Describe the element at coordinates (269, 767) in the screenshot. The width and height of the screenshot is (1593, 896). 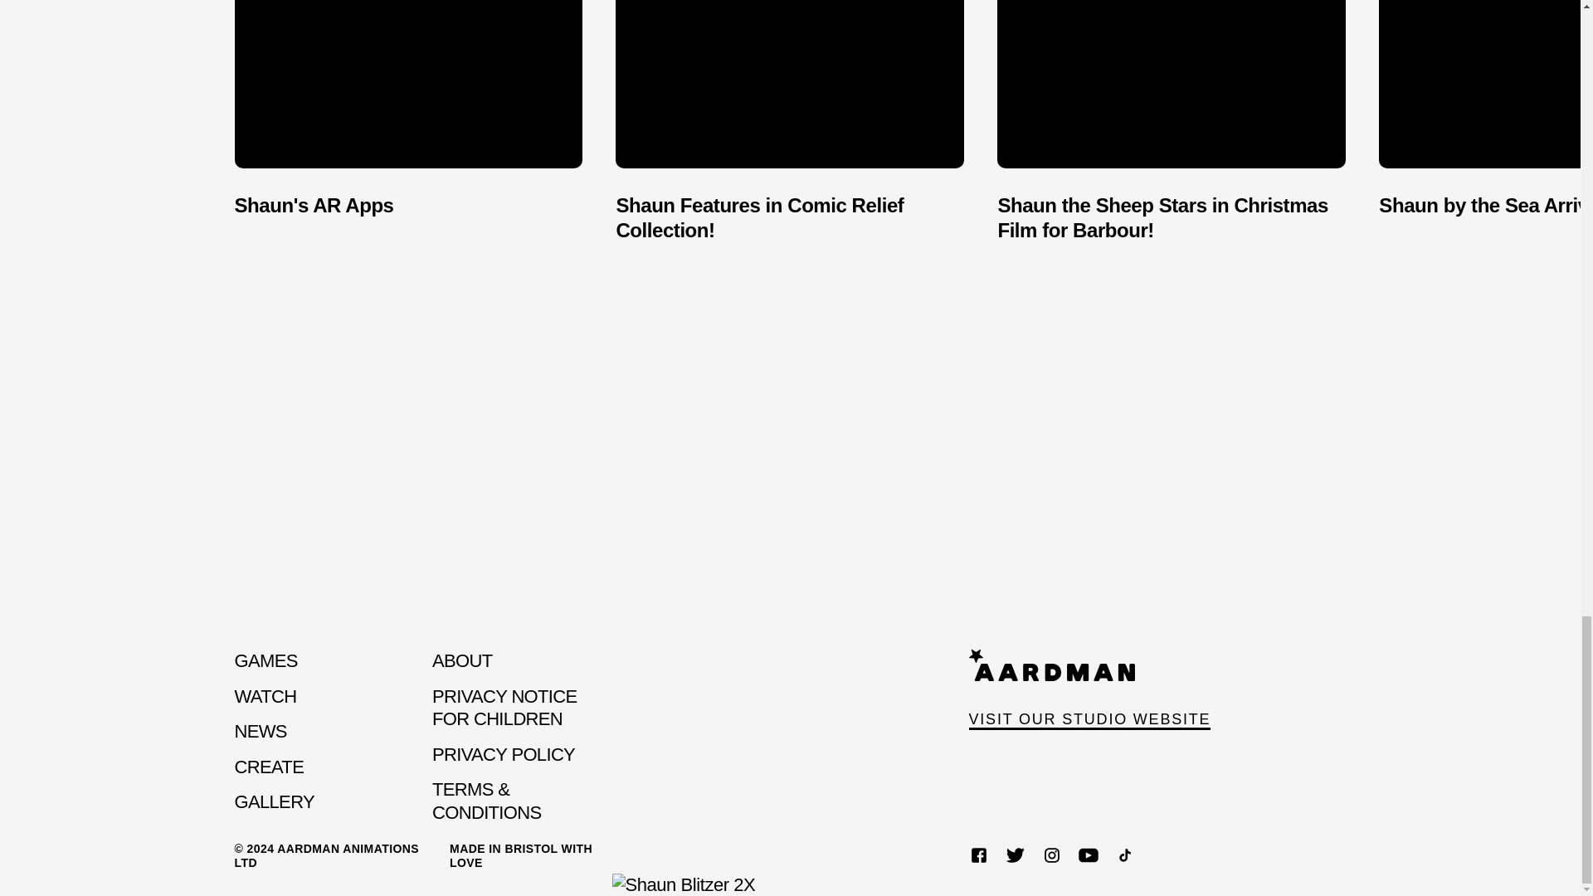
I see `CREATE` at that location.